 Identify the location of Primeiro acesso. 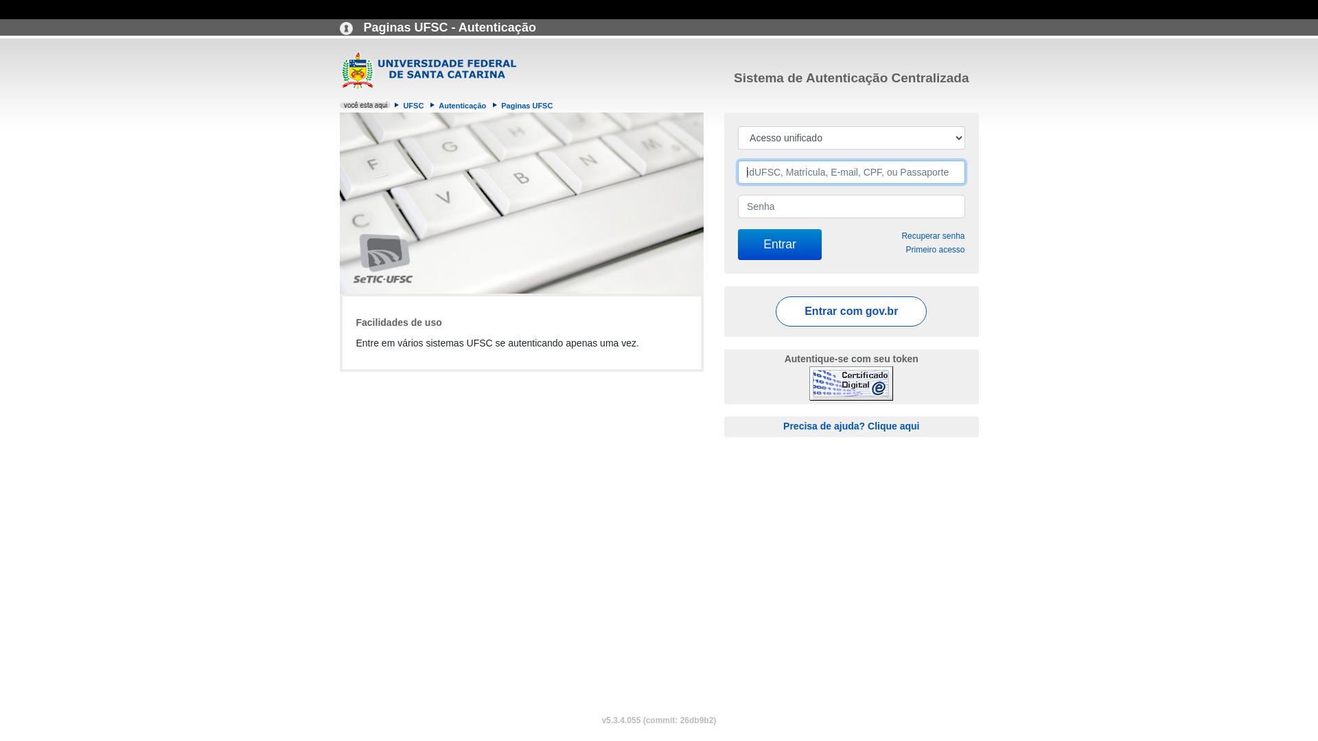
(935, 250).